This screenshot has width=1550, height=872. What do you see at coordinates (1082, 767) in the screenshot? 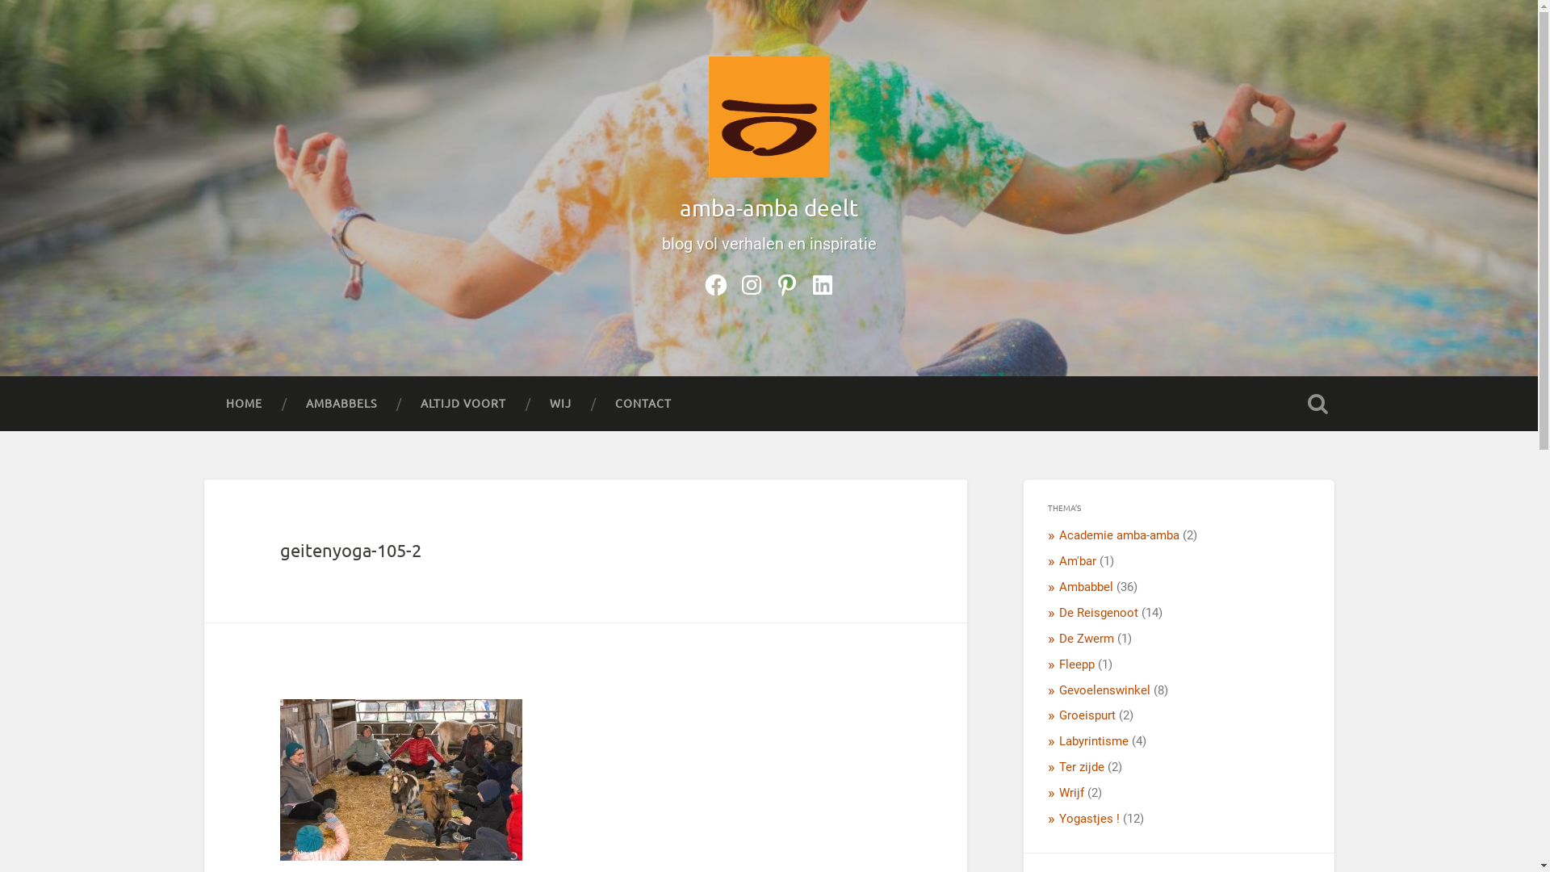
I see `Ter zijde` at bounding box center [1082, 767].